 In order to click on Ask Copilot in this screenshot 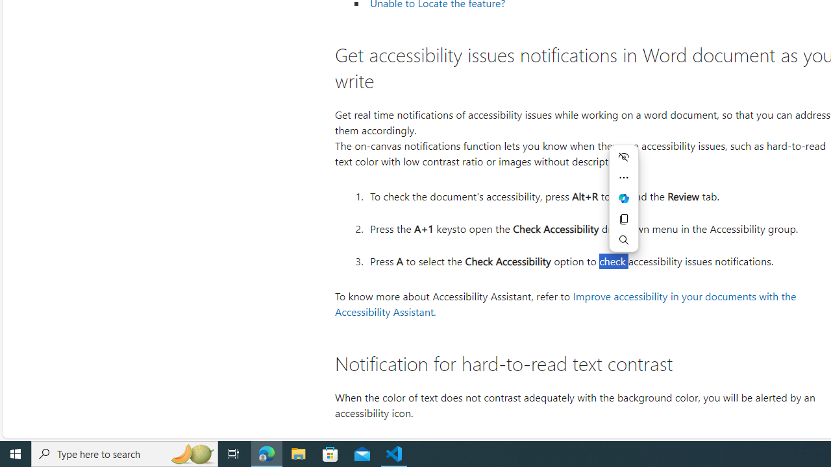, I will do `click(624, 198)`.